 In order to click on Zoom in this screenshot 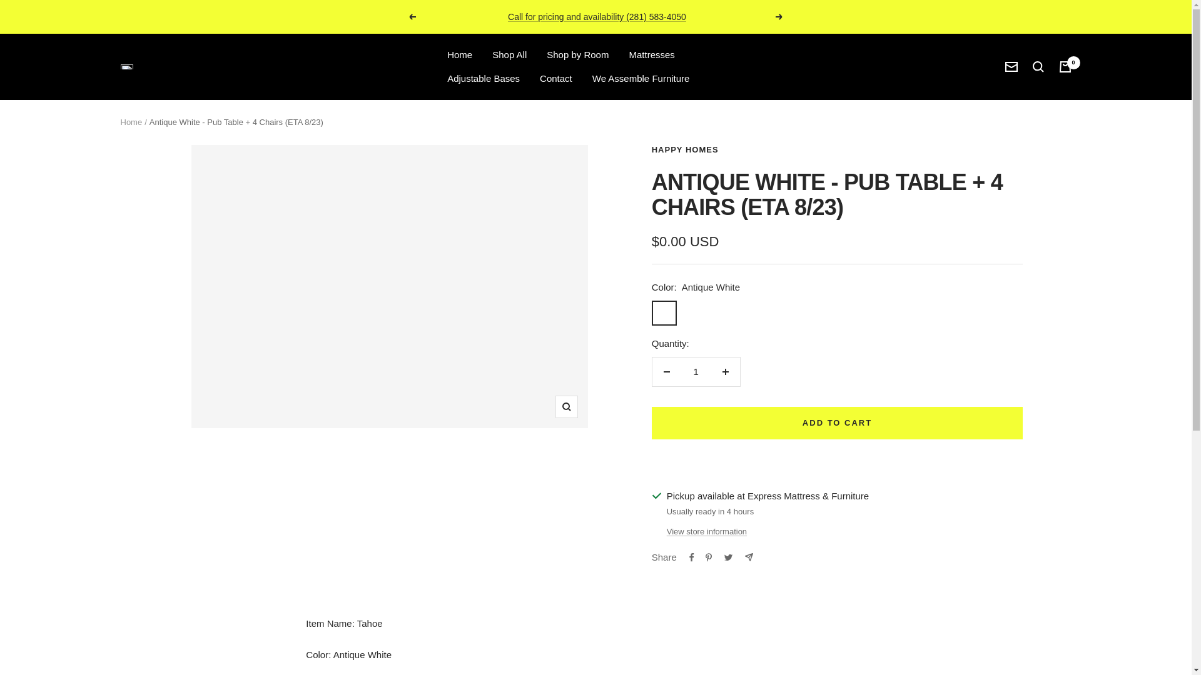, I will do `click(566, 406)`.